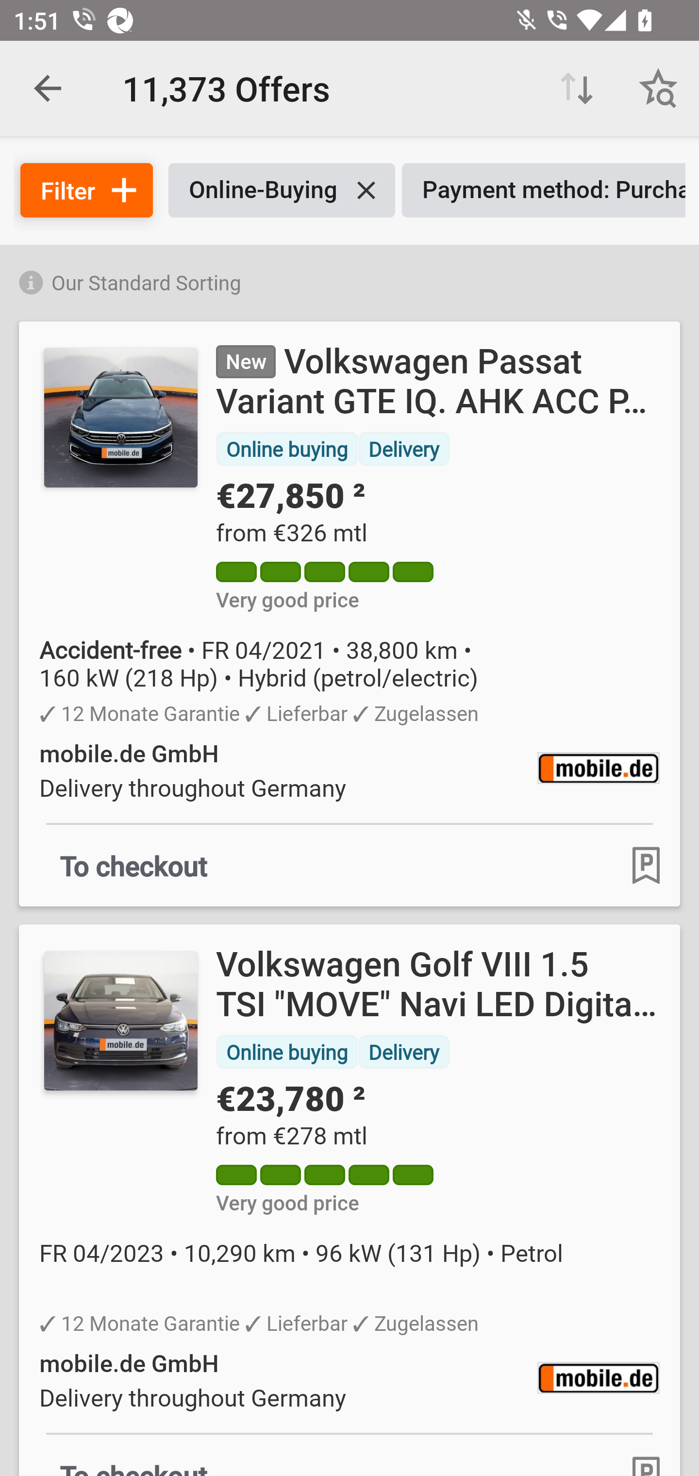 Image resolution: width=699 pixels, height=1476 pixels. Describe the element at coordinates (282, 190) in the screenshot. I see `Online-Buying Remove Online-Buying` at that location.